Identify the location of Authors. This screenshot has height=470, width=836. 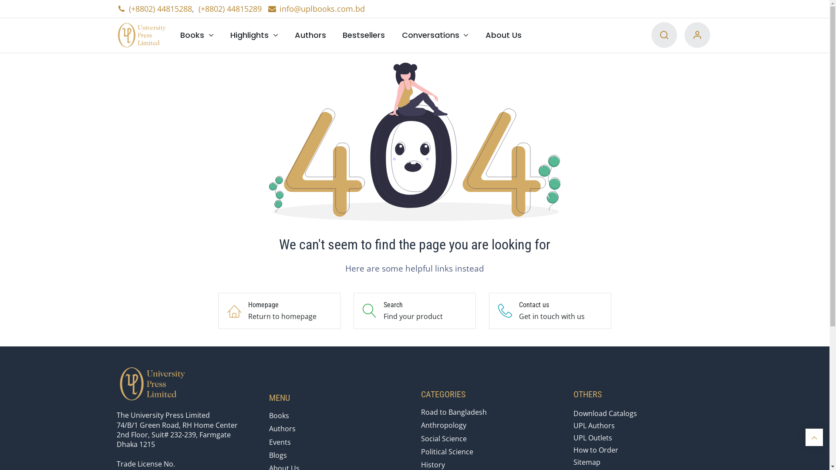
(282, 429).